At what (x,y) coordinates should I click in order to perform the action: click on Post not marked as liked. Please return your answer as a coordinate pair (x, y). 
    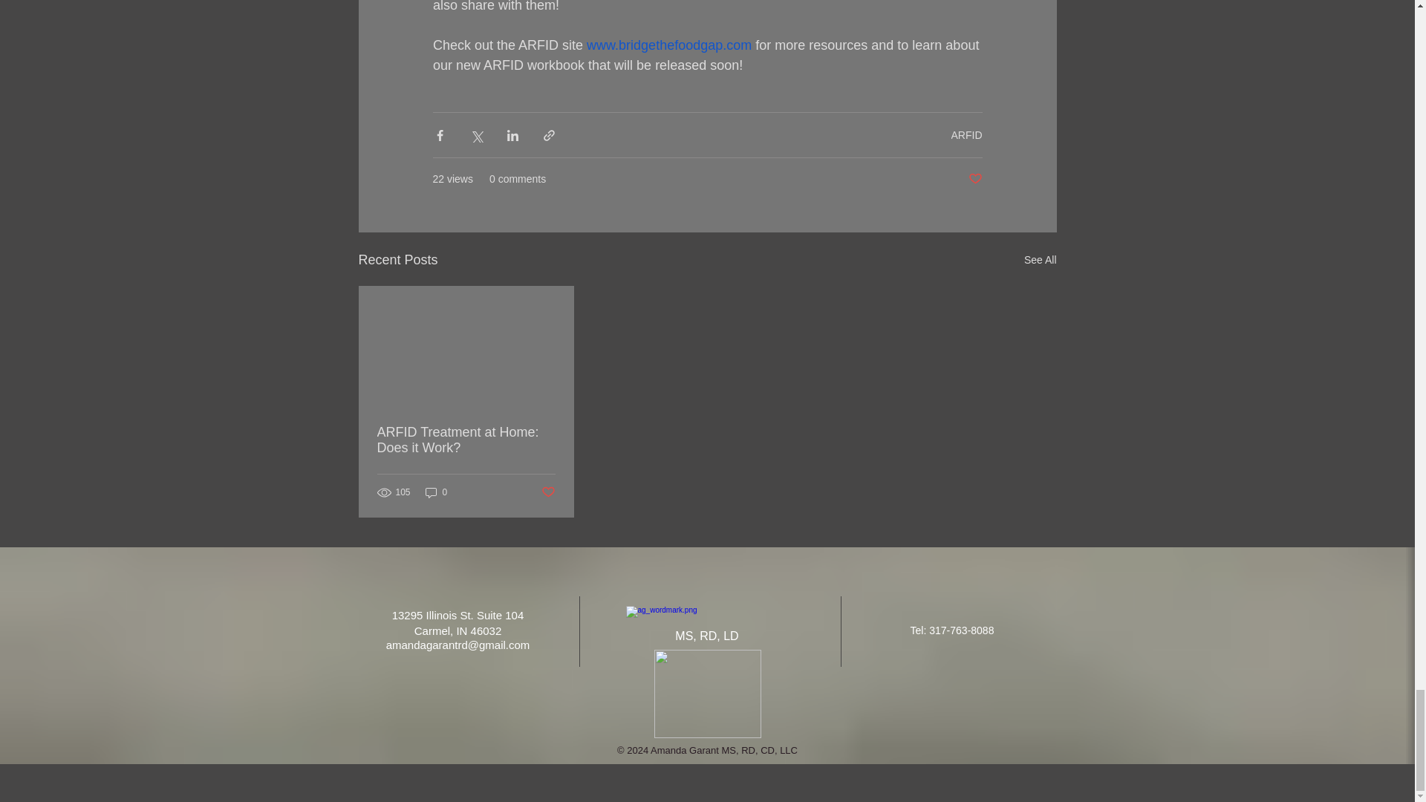
    Looking at the image, I should click on (974, 179).